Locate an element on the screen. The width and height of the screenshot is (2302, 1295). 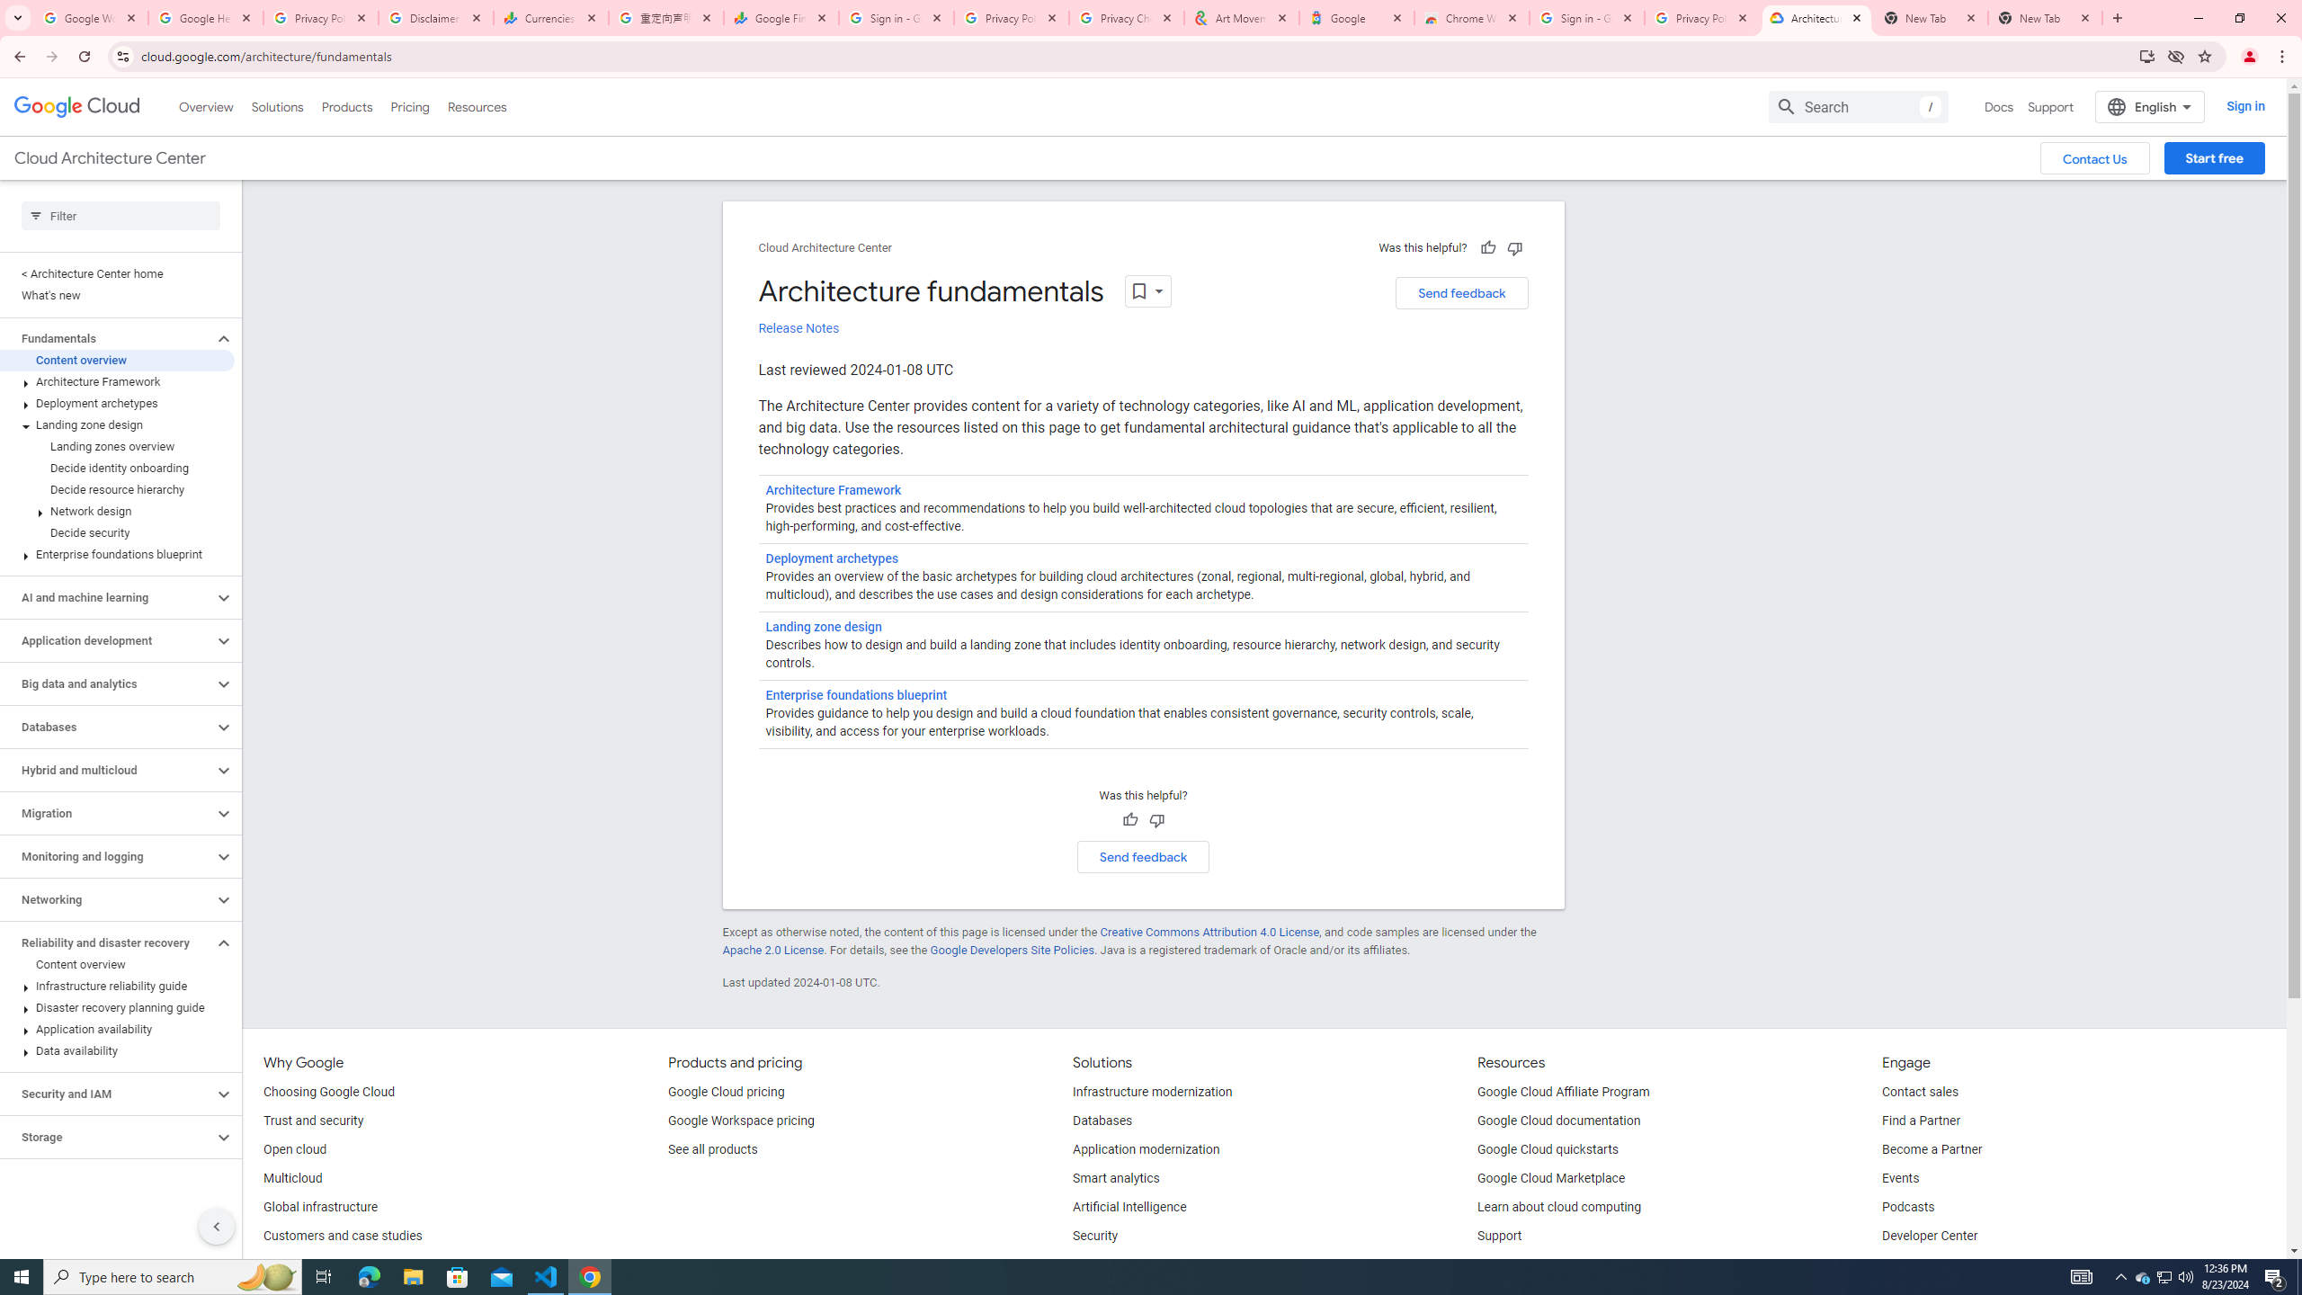
See all products is located at coordinates (712, 1149).